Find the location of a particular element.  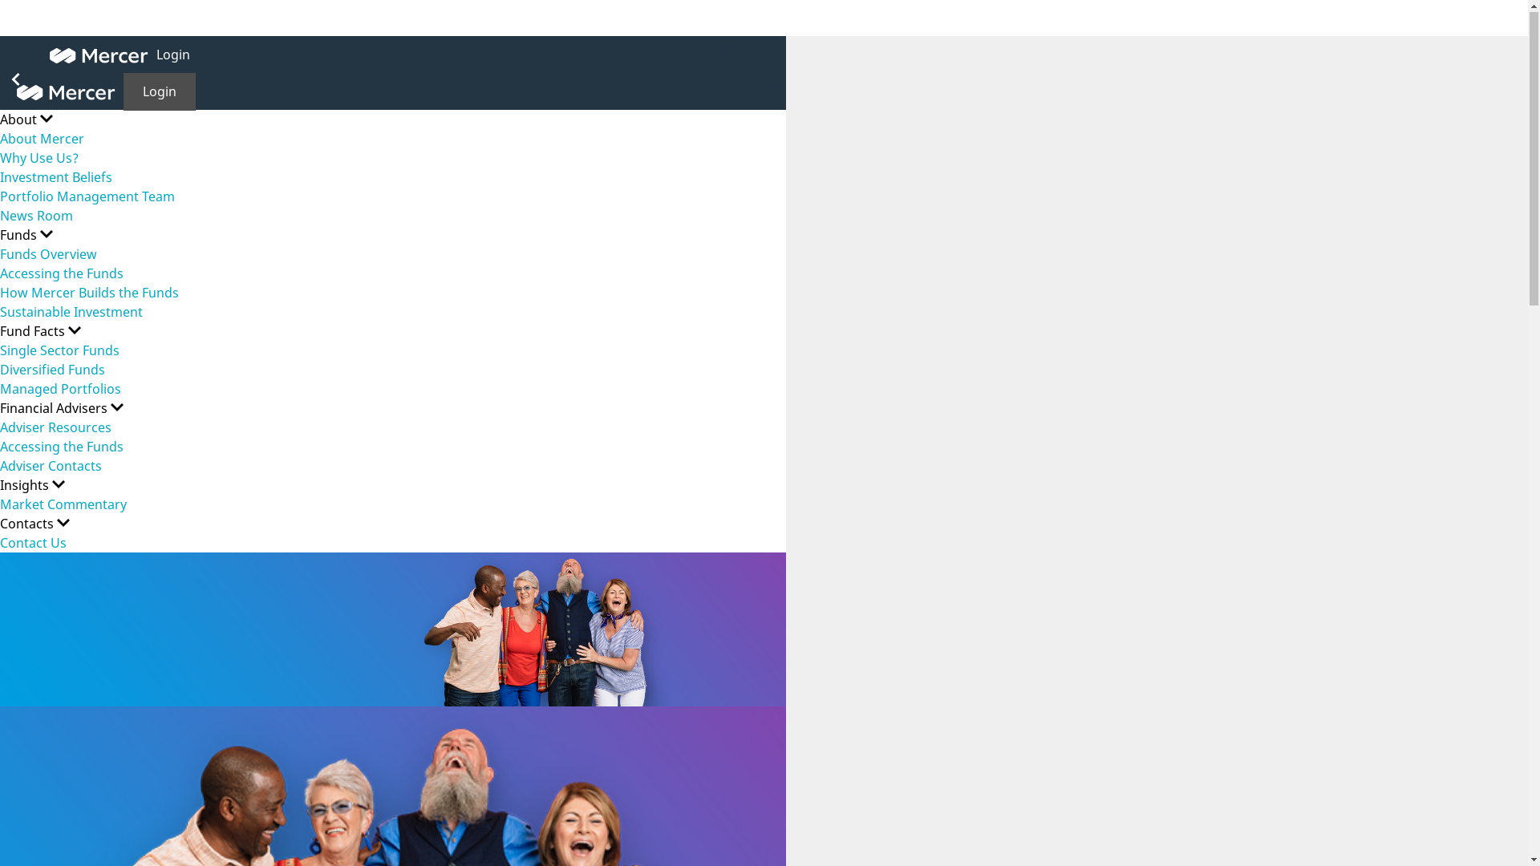

Login is located at coordinates (160, 93).